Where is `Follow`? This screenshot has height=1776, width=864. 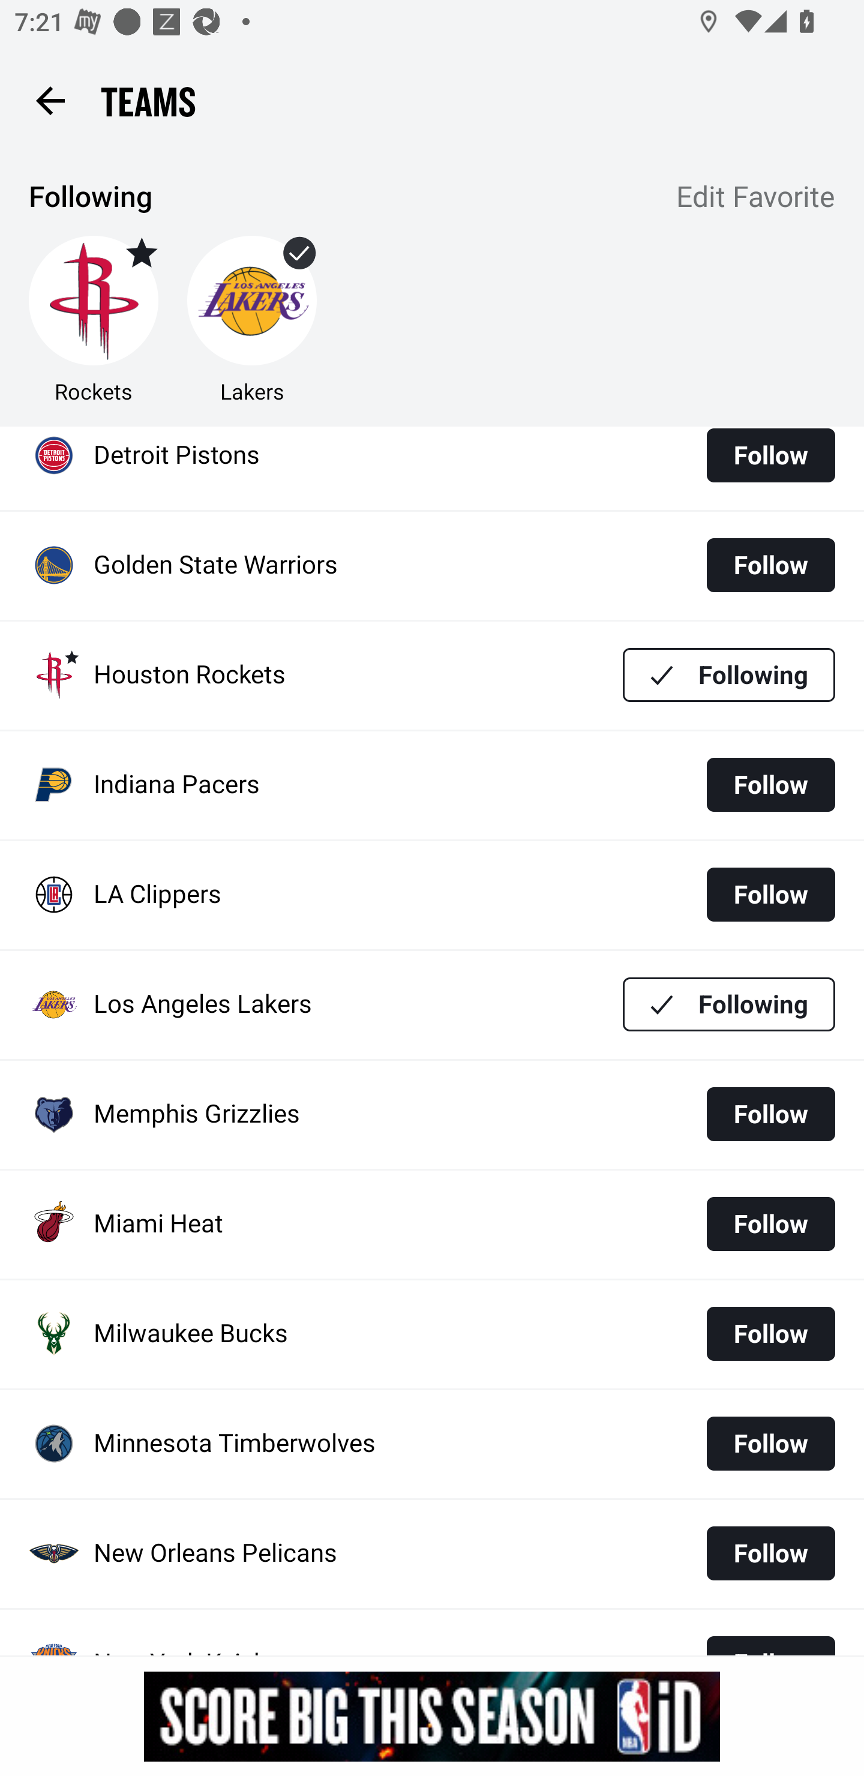 Follow is located at coordinates (770, 1333).